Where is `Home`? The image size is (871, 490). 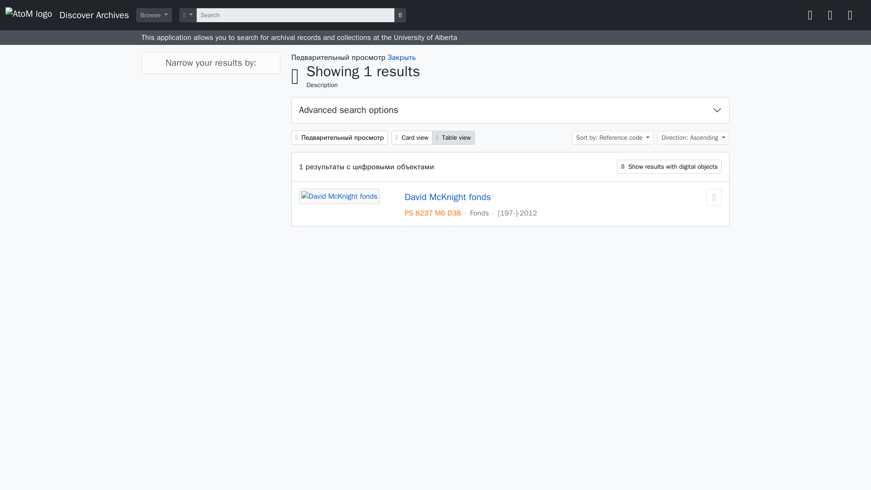
Home is located at coordinates (70, 15).